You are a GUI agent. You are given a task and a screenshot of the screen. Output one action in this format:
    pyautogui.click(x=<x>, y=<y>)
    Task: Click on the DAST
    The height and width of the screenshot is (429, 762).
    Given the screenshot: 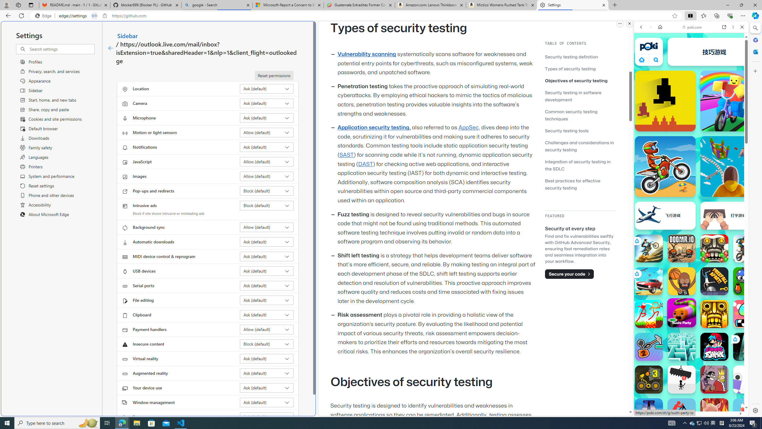 What is the action you would take?
    pyautogui.click(x=366, y=164)
    